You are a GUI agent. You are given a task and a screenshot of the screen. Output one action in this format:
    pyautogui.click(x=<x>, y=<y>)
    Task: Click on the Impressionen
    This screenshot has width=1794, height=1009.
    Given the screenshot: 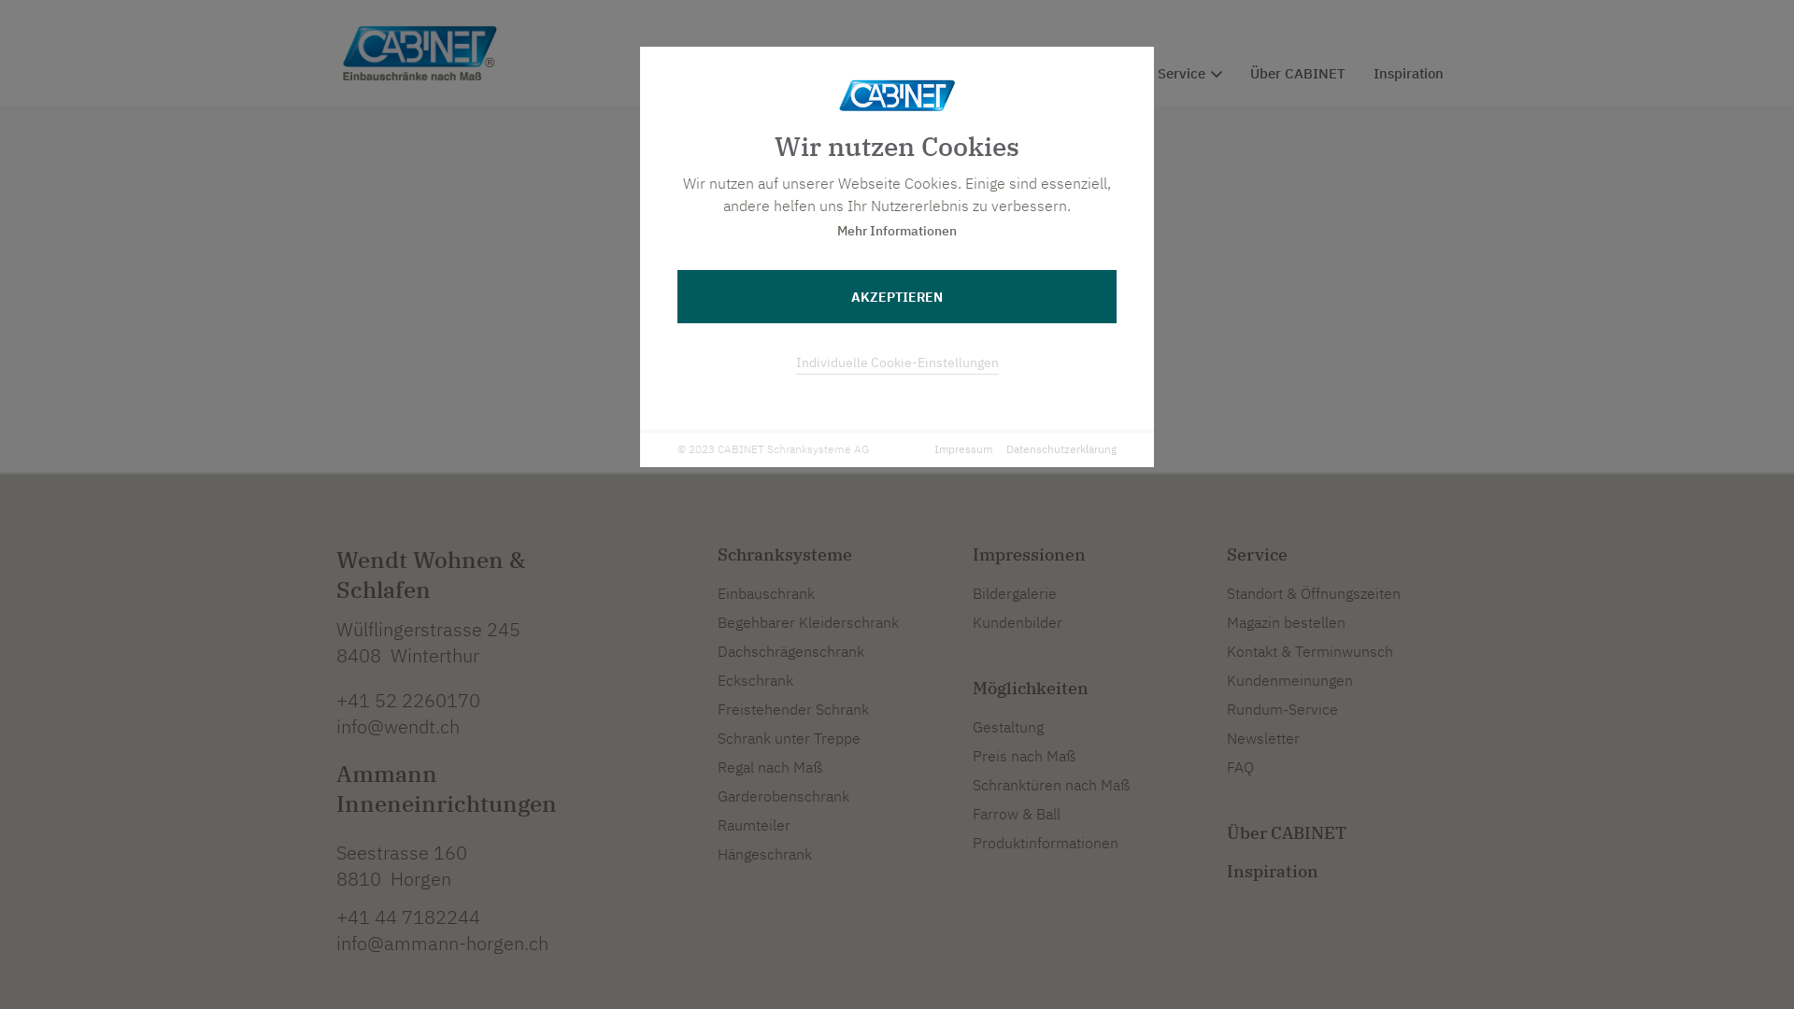 What is the action you would take?
    pyautogui.click(x=1030, y=555)
    